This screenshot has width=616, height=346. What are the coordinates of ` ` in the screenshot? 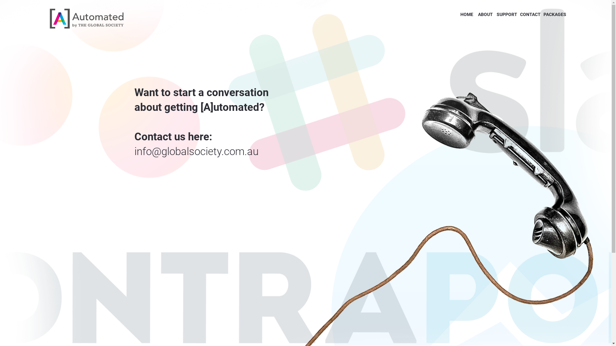 It's located at (460, 14).